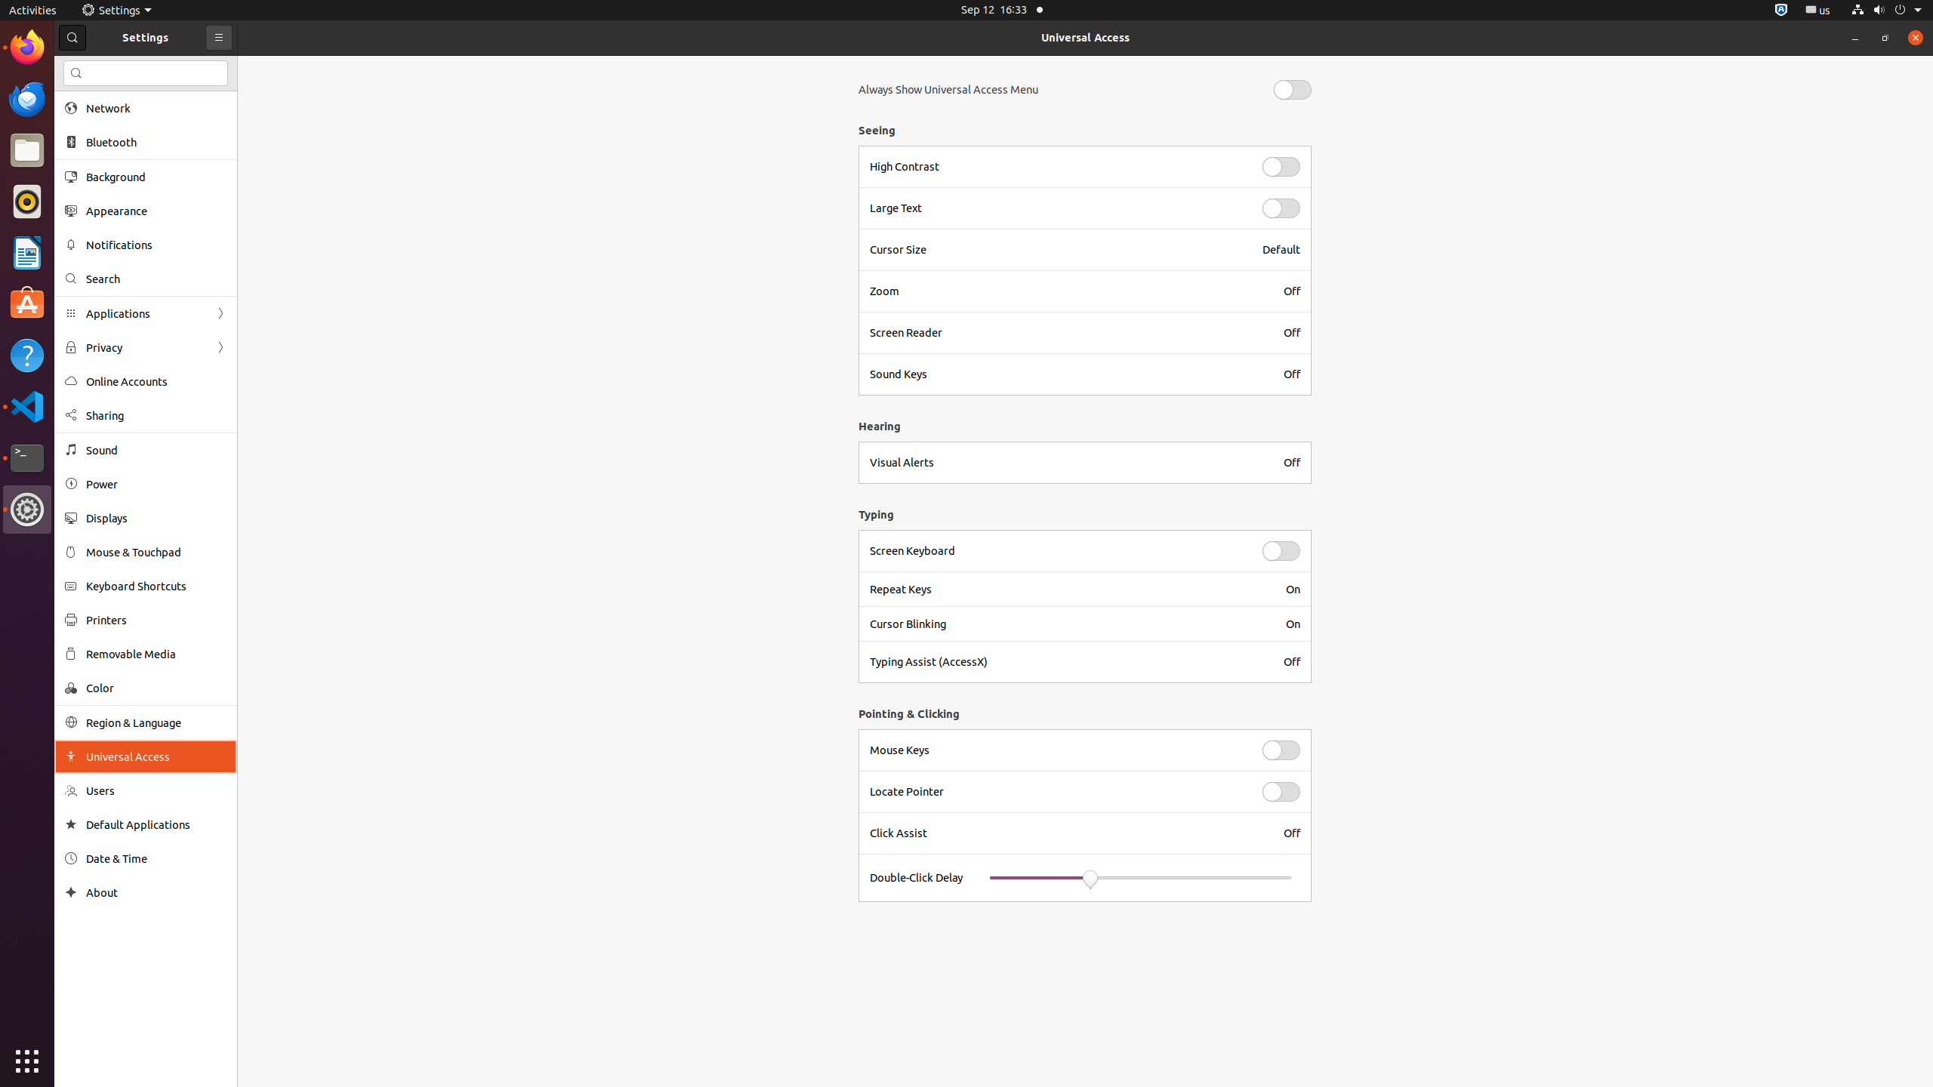  Describe the element at coordinates (156, 722) in the screenshot. I see `Region & Language` at that location.